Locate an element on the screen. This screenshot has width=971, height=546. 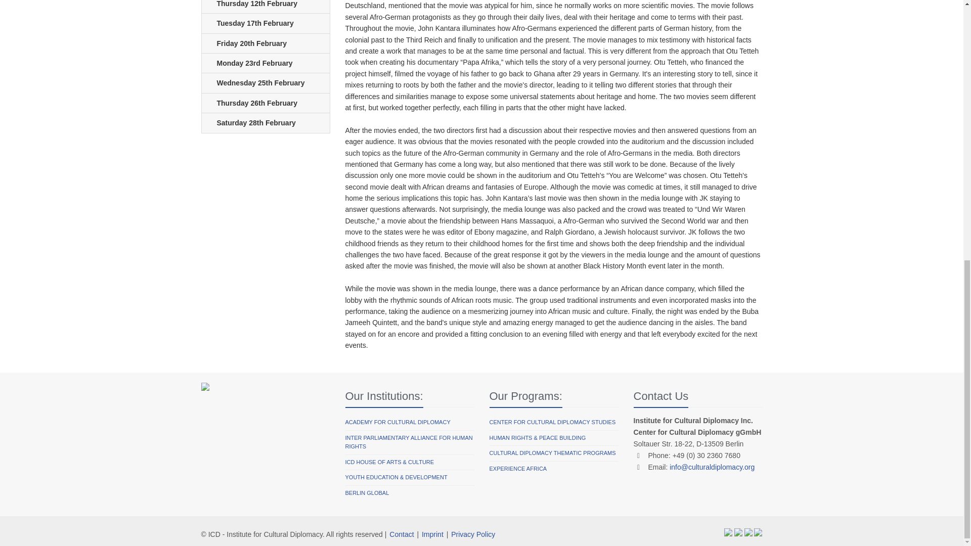
Saturday 28th February is located at coordinates (265, 123).